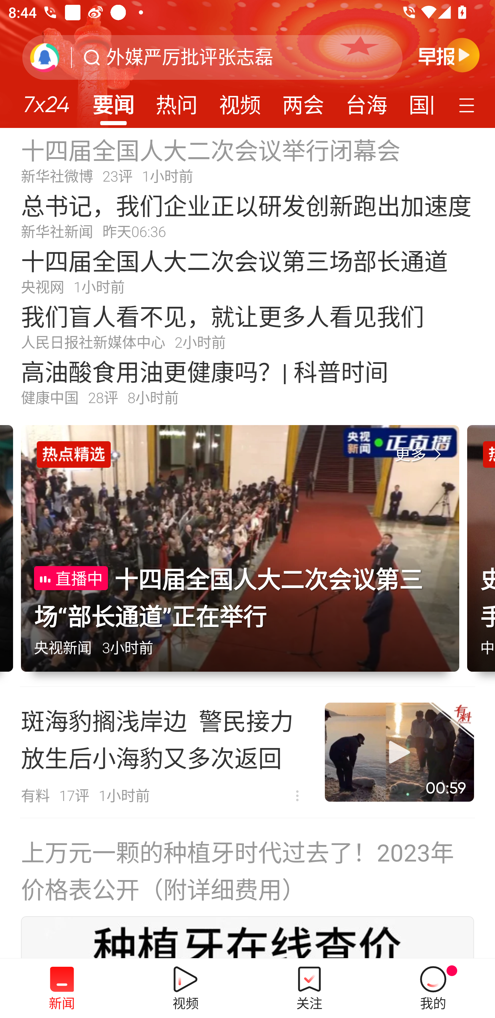  I want to click on 视频, so click(240, 101).